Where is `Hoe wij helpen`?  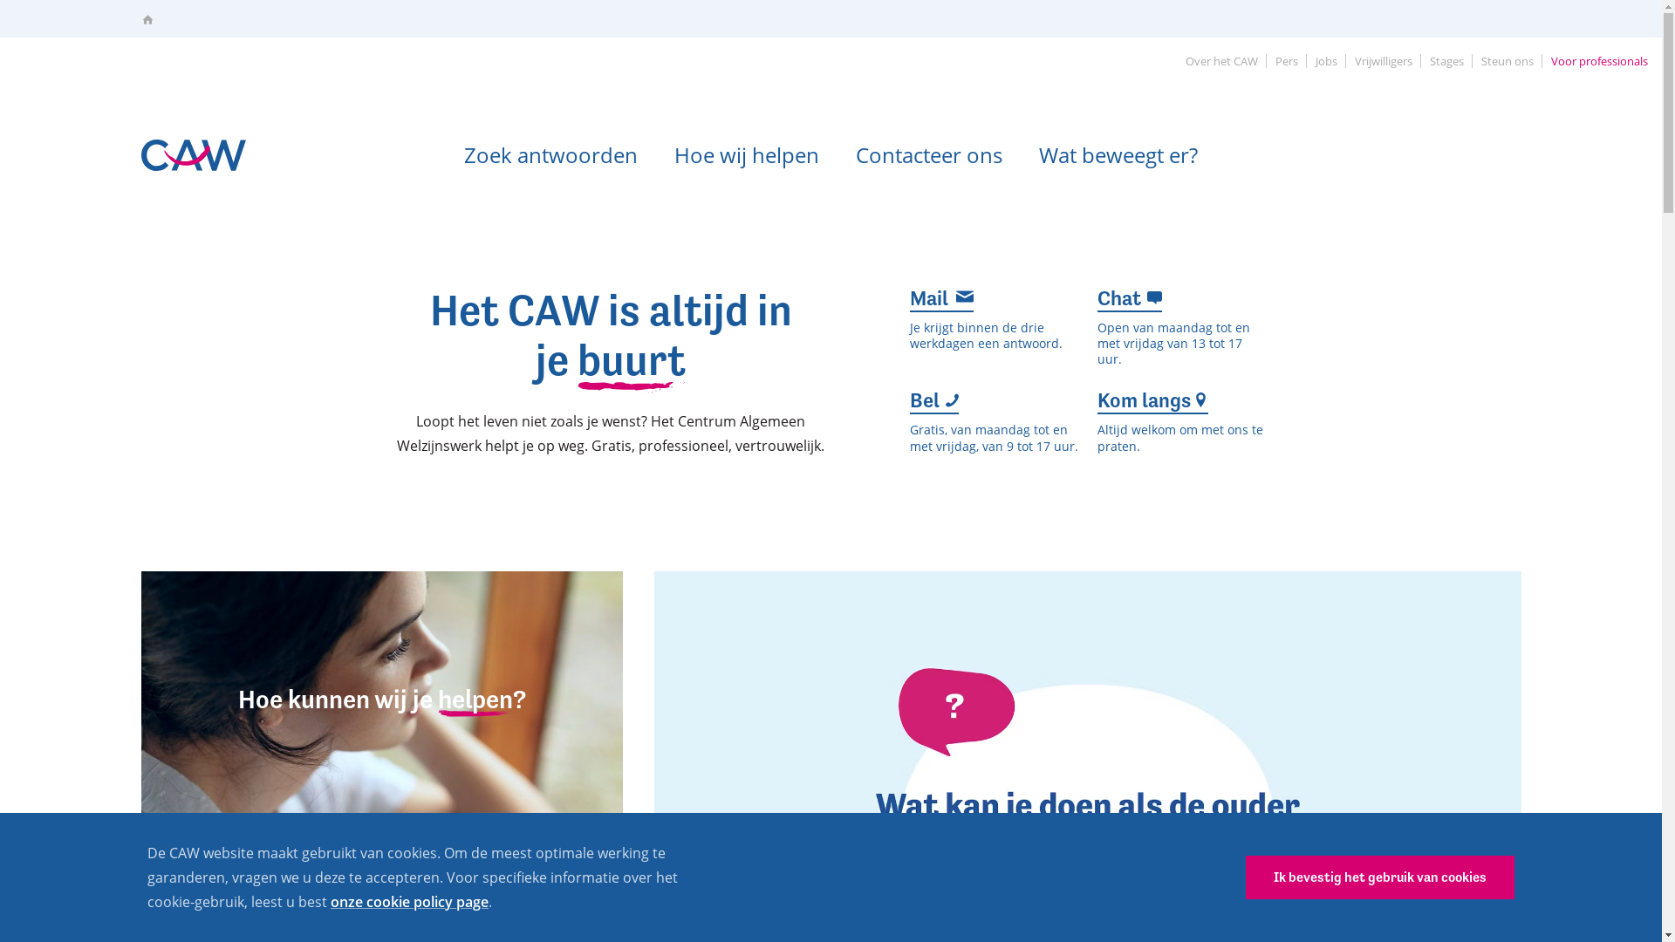 Hoe wij helpen is located at coordinates (747, 154).